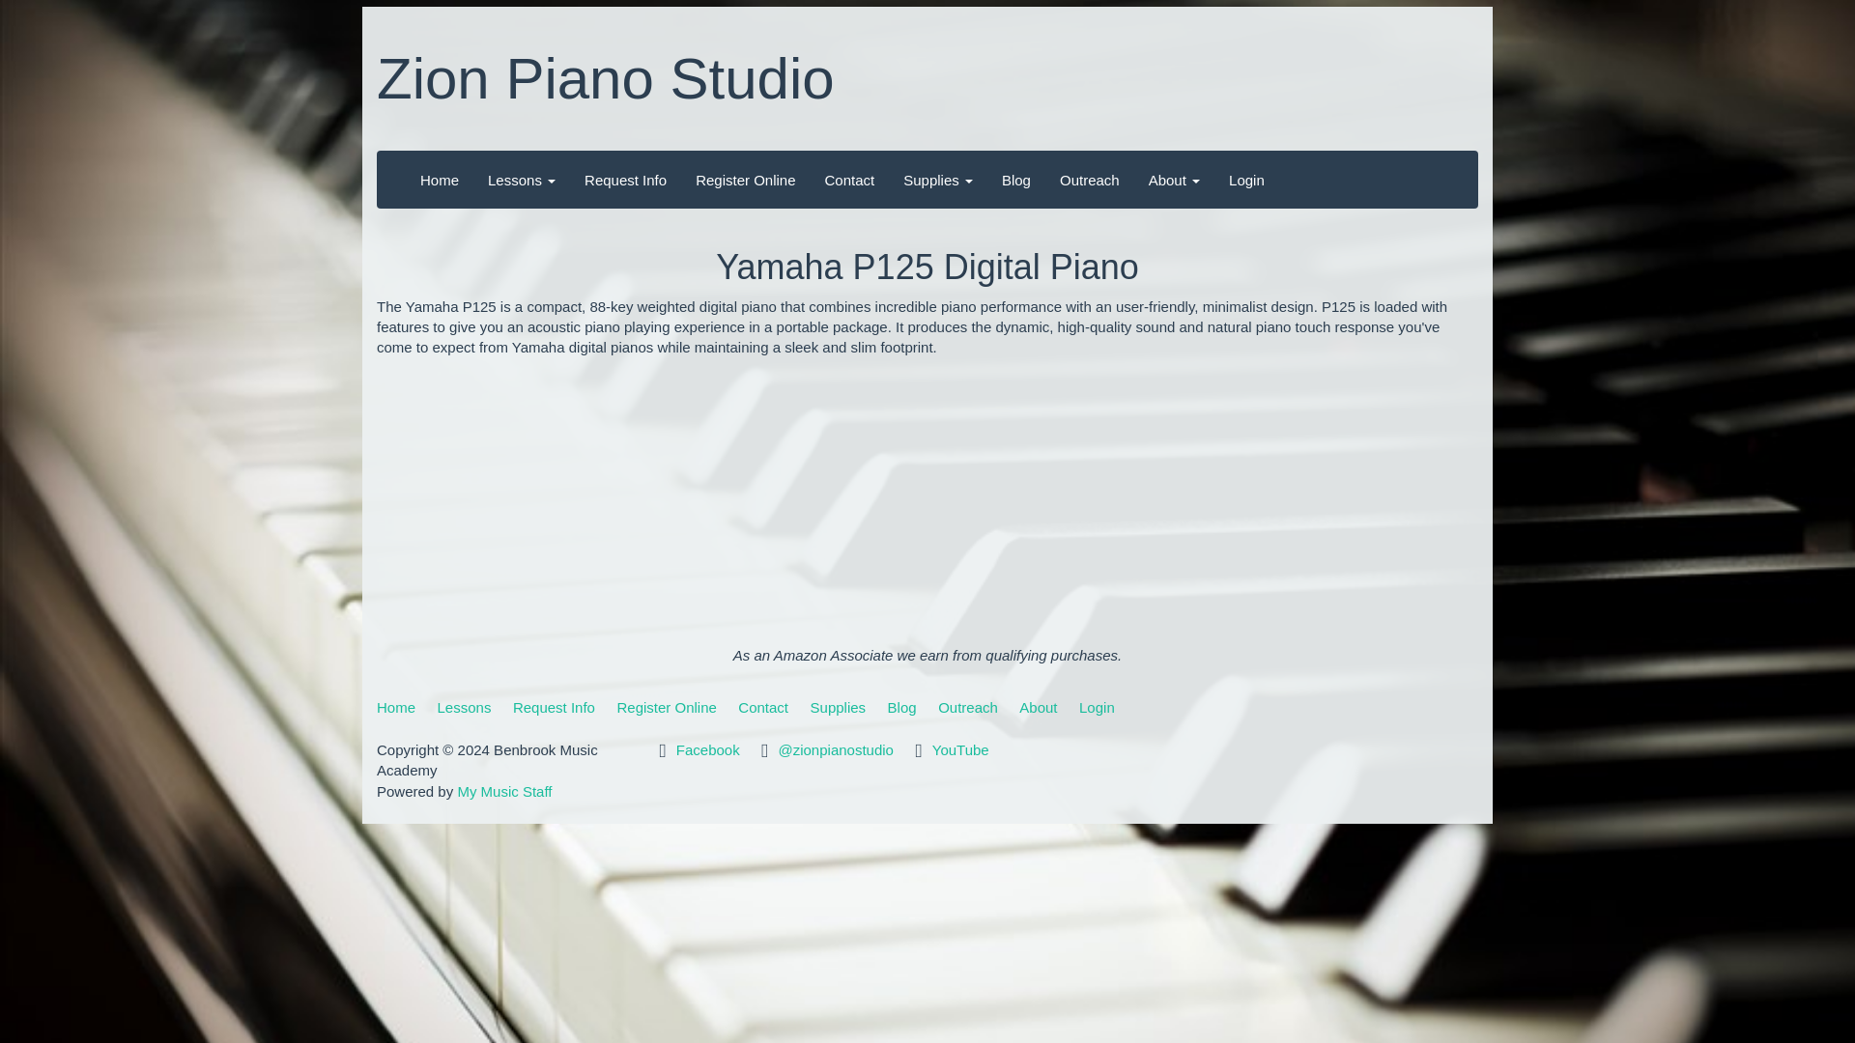  I want to click on Blog, so click(1016, 180).